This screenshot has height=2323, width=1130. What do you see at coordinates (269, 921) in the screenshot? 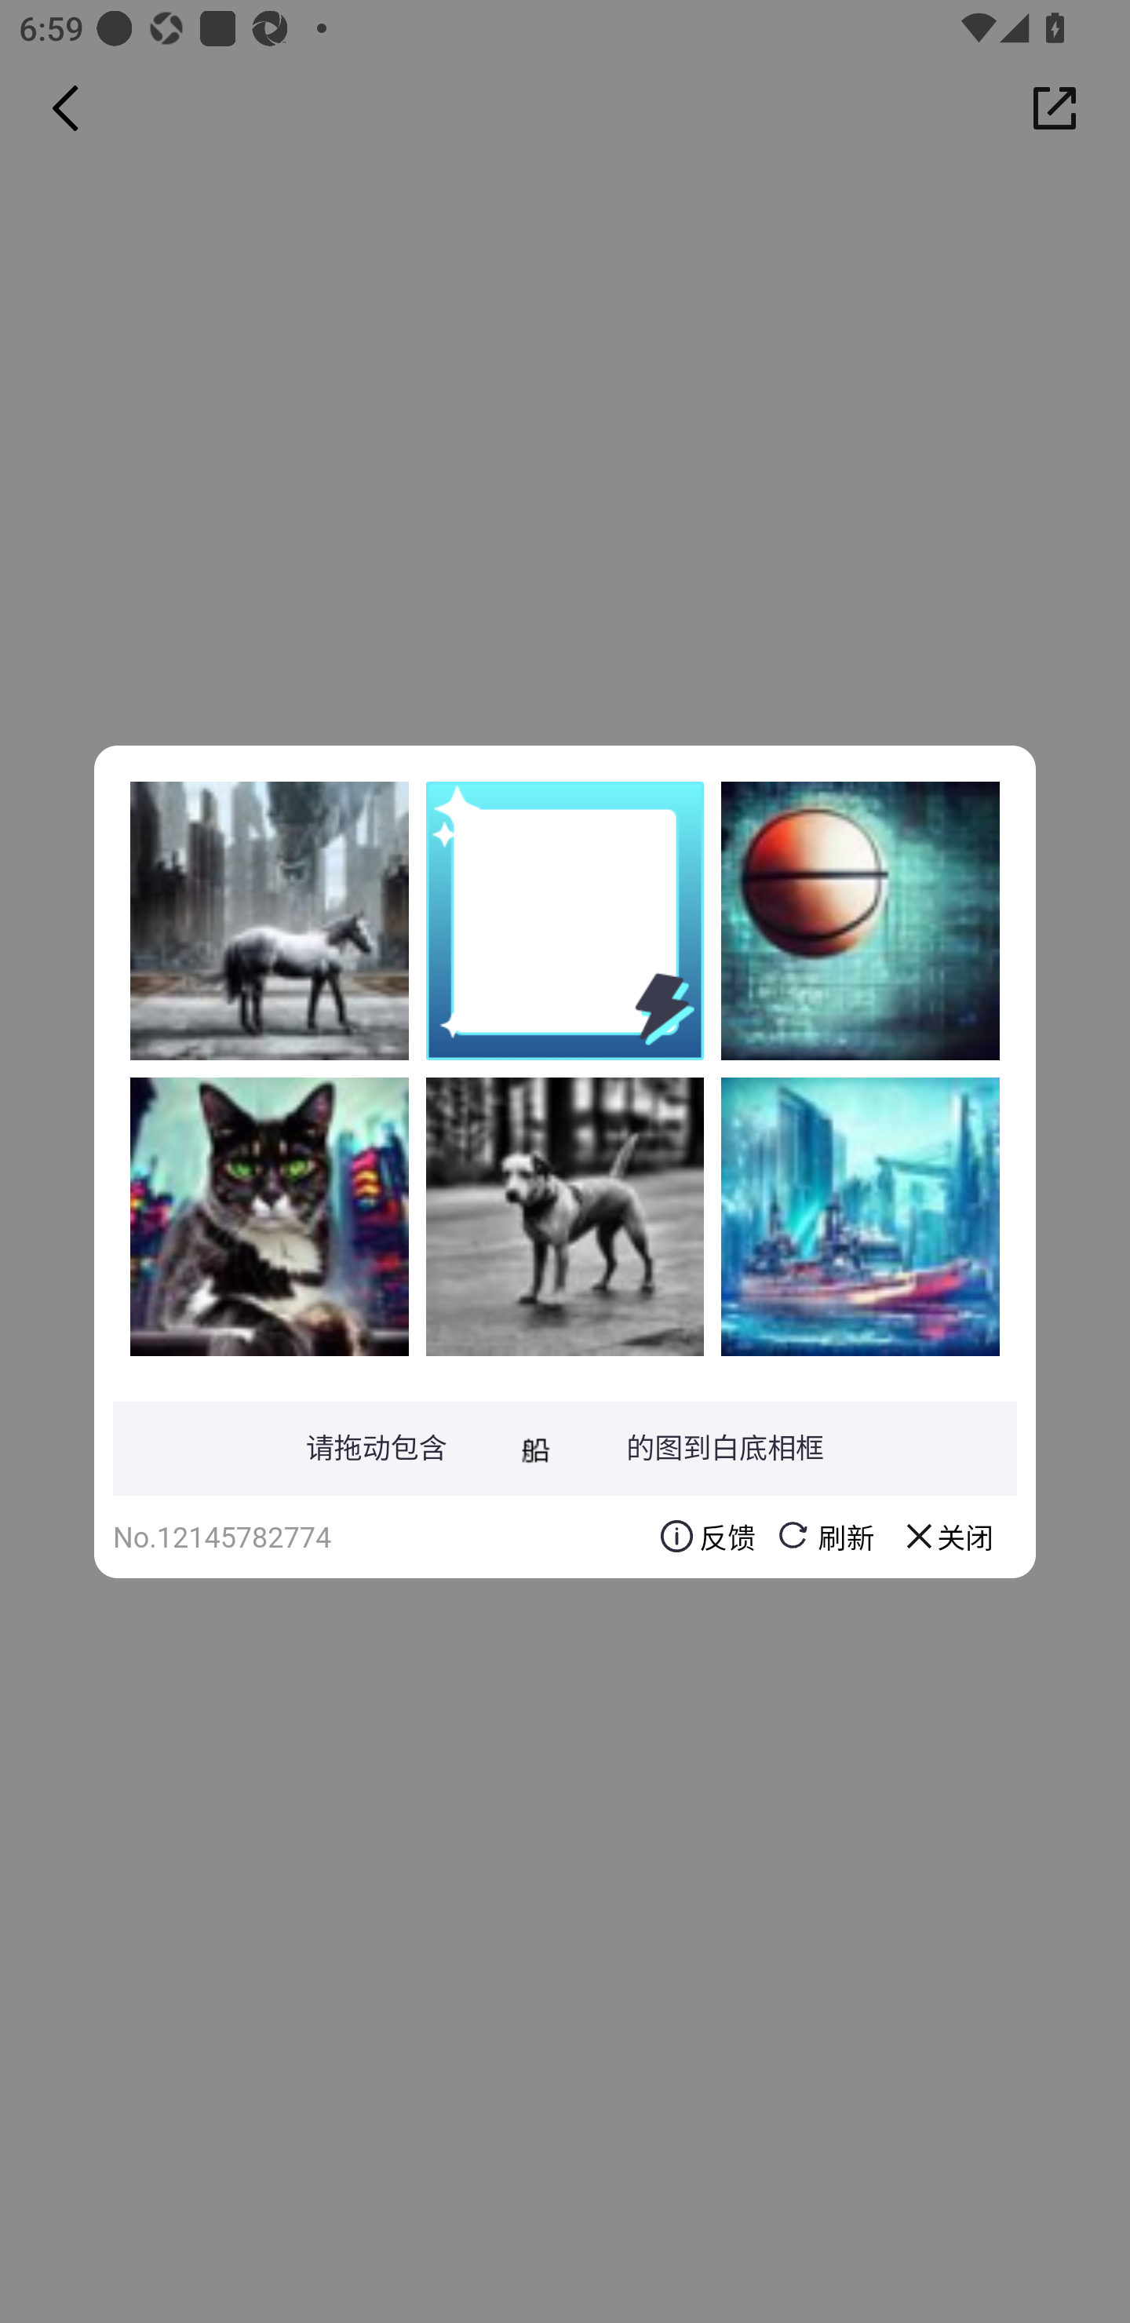
I see `5soz` at bounding box center [269, 921].